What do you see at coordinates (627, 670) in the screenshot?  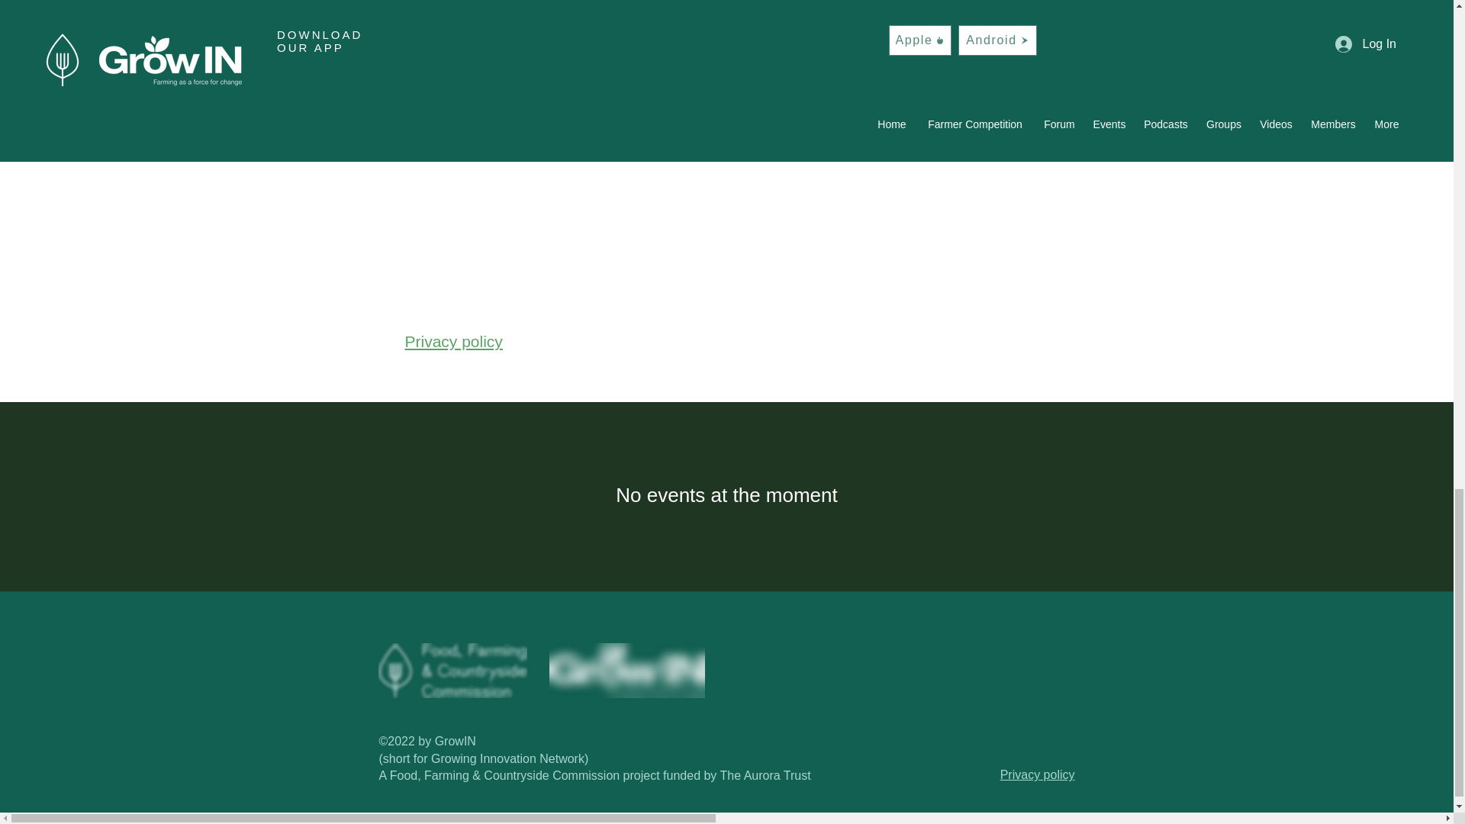 I see `GROW IN LOGO WHT.png` at bounding box center [627, 670].